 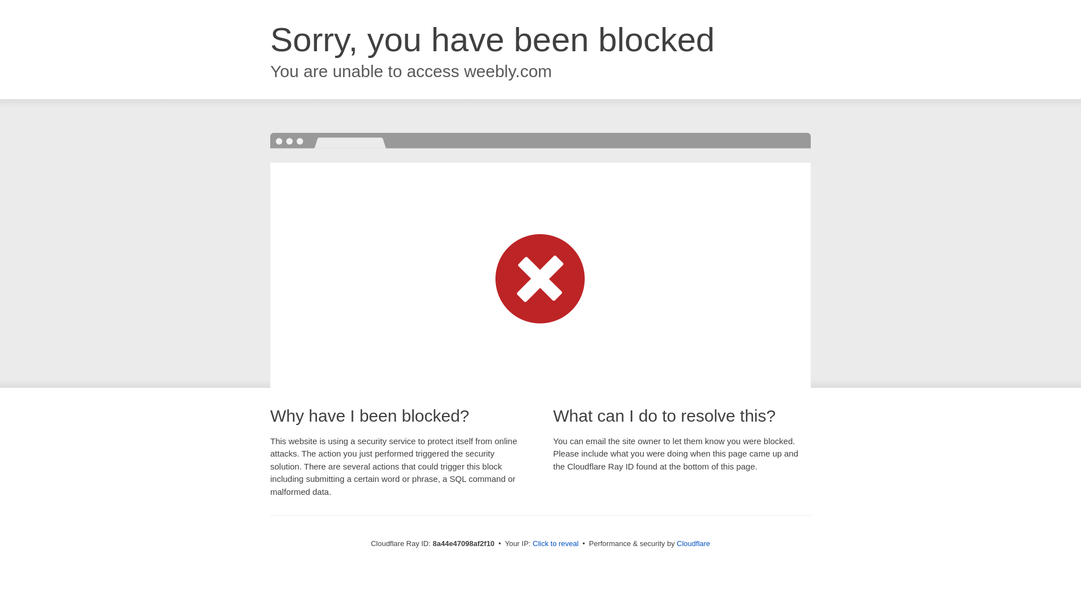 I want to click on Cloudflare, so click(x=693, y=543).